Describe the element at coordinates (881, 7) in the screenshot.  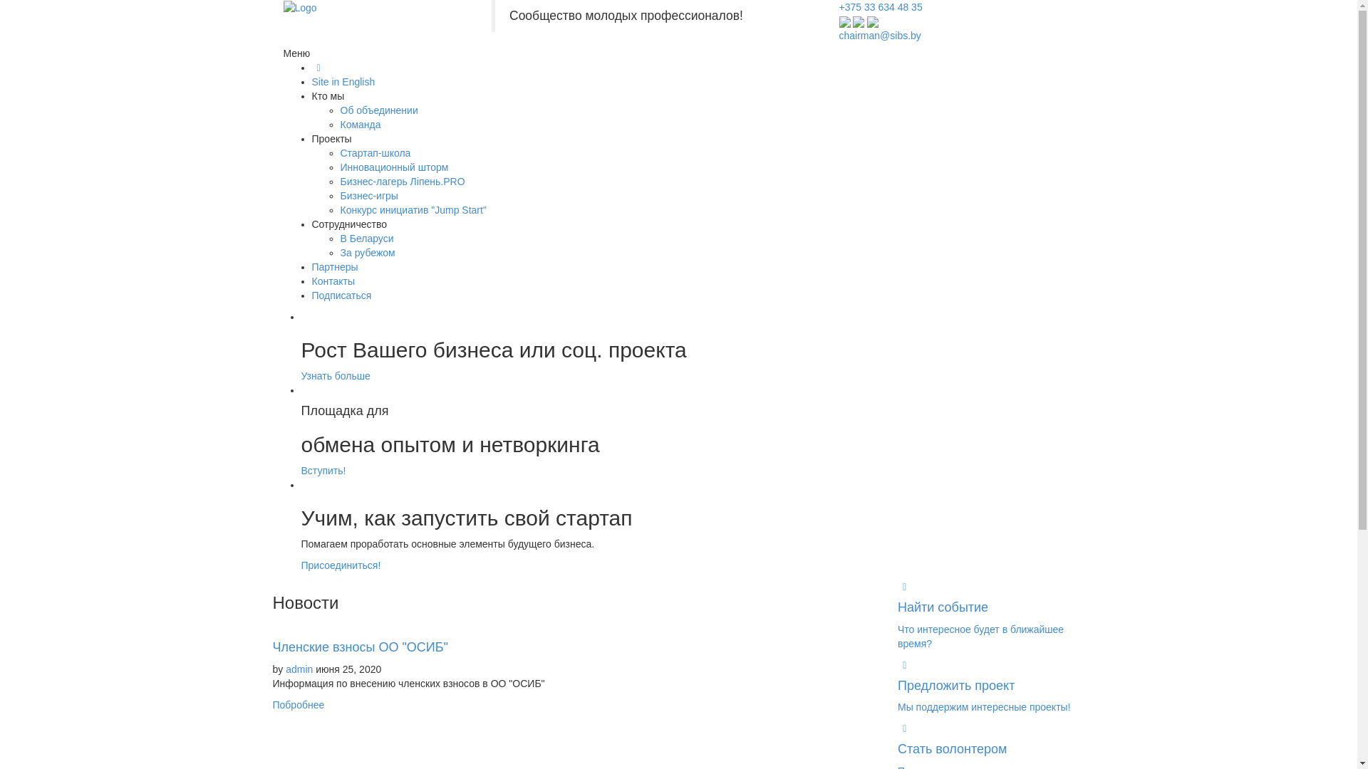
I see `+375 33 634 48 35` at that location.